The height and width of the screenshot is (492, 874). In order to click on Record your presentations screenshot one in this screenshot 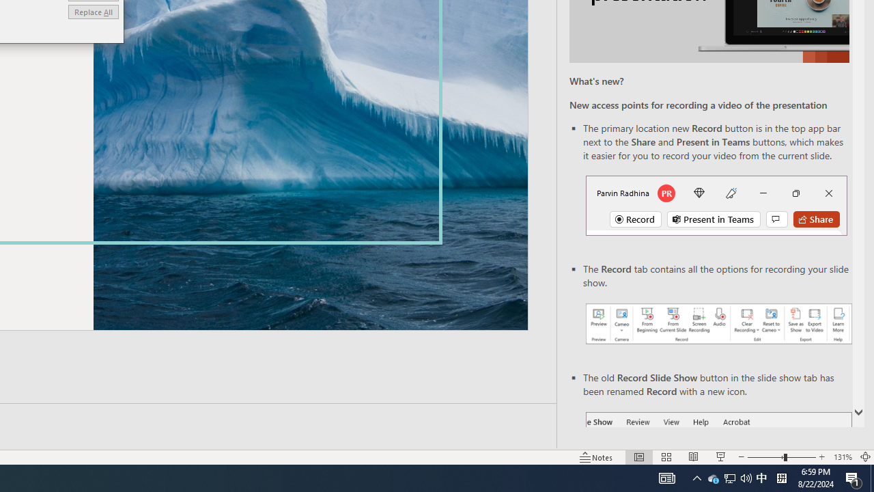, I will do `click(666, 478)`.